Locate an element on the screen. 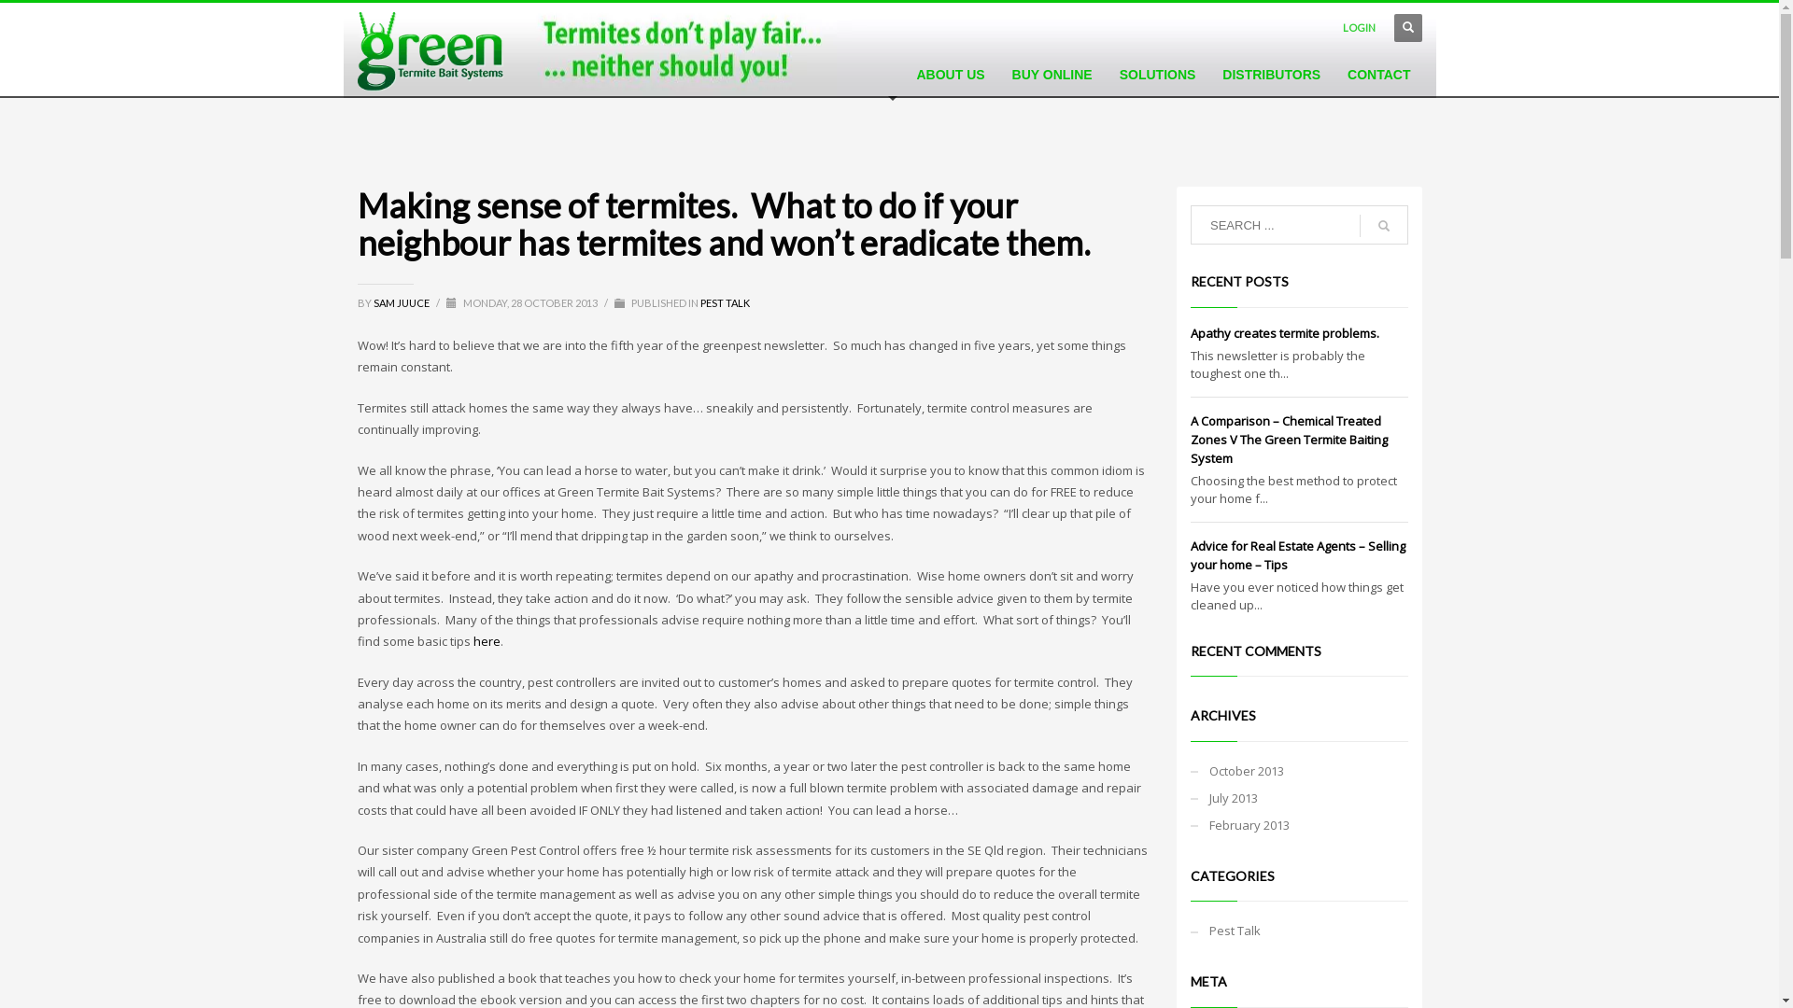  SAM JUUCE is located at coordinates (402, 302).